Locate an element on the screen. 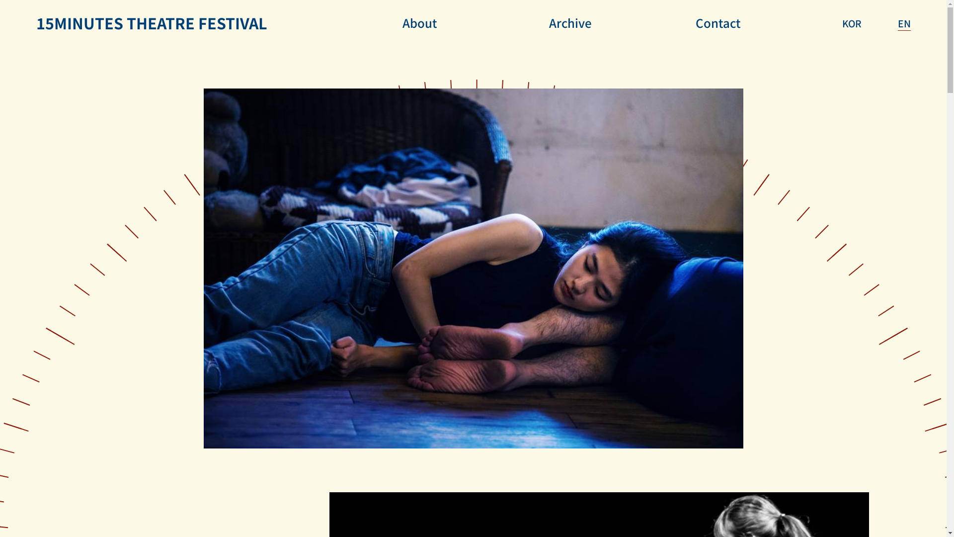 The image size is (954, 537). Contact is located at coordinates (718, 23).